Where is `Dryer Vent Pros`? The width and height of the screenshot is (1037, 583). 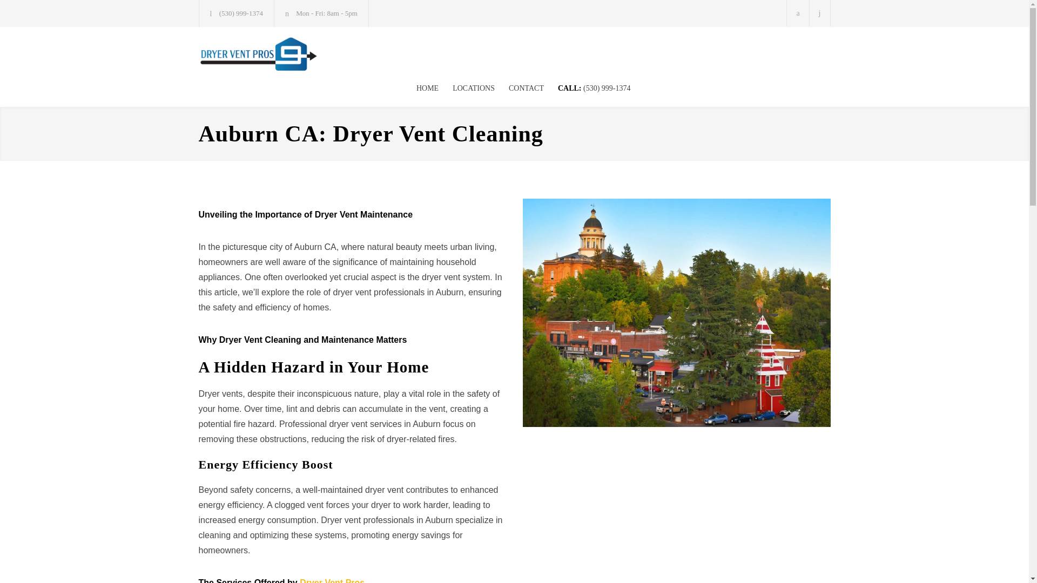 Dryer Vent Pros is located at coordinates (332, 581).